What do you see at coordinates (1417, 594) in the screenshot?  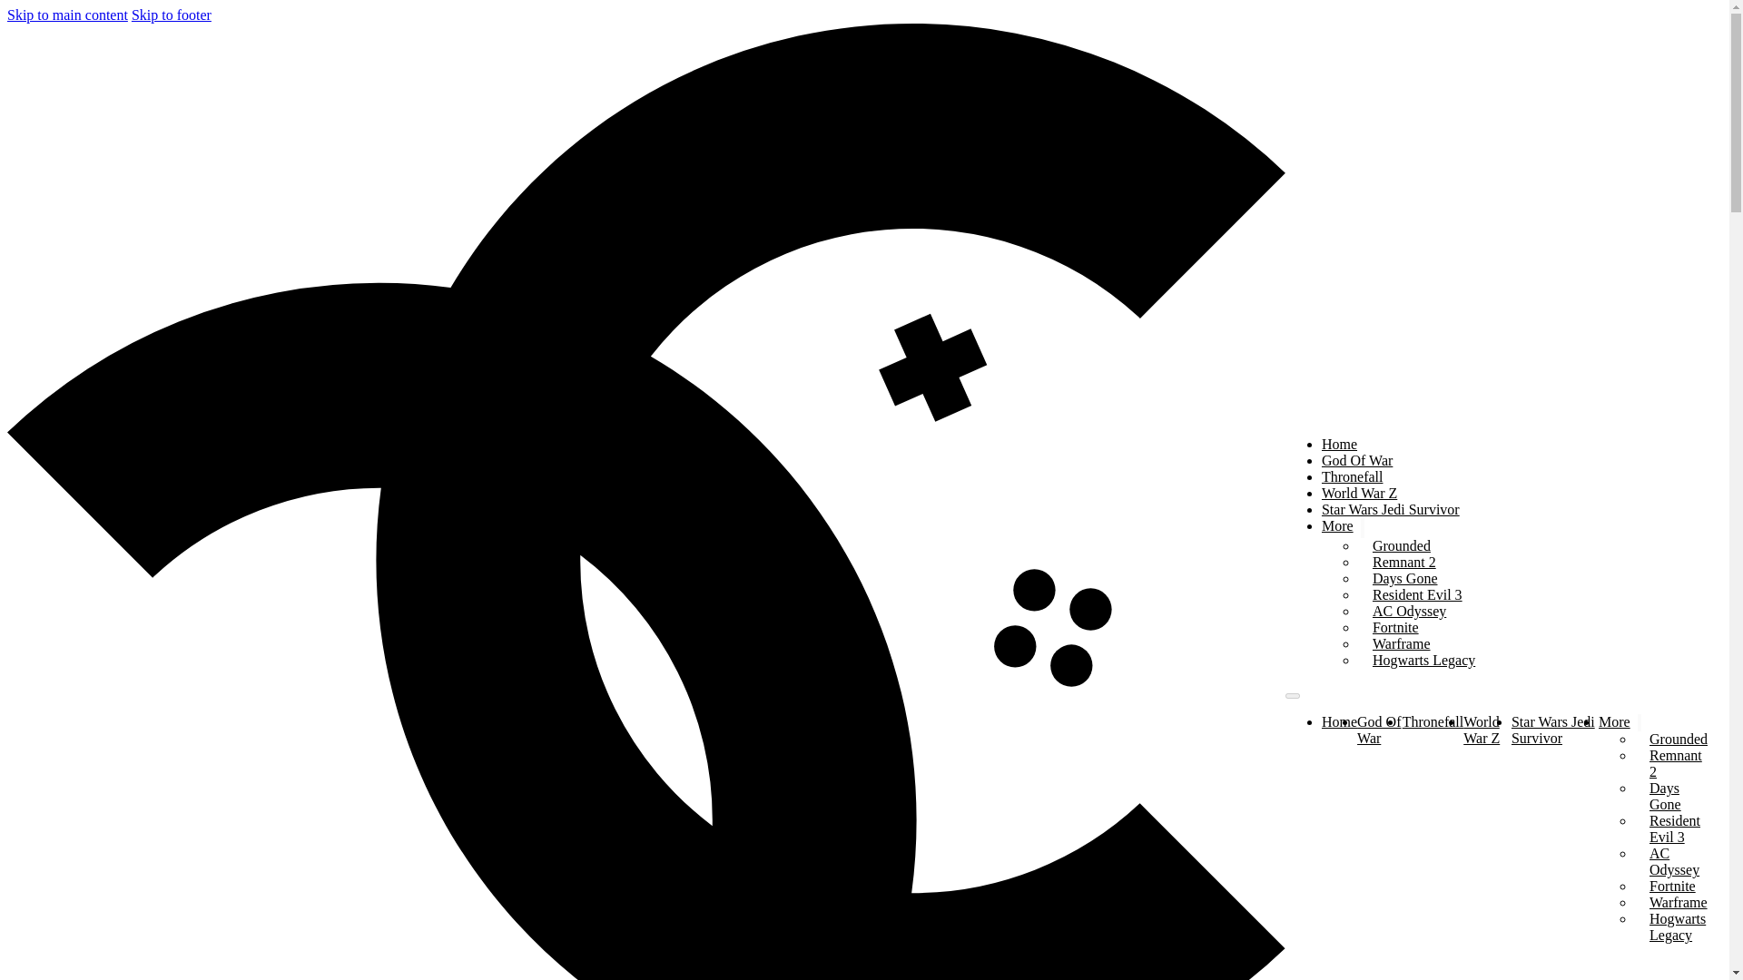 I see `Resident Evil 3` at bounding box center [1417, 594].